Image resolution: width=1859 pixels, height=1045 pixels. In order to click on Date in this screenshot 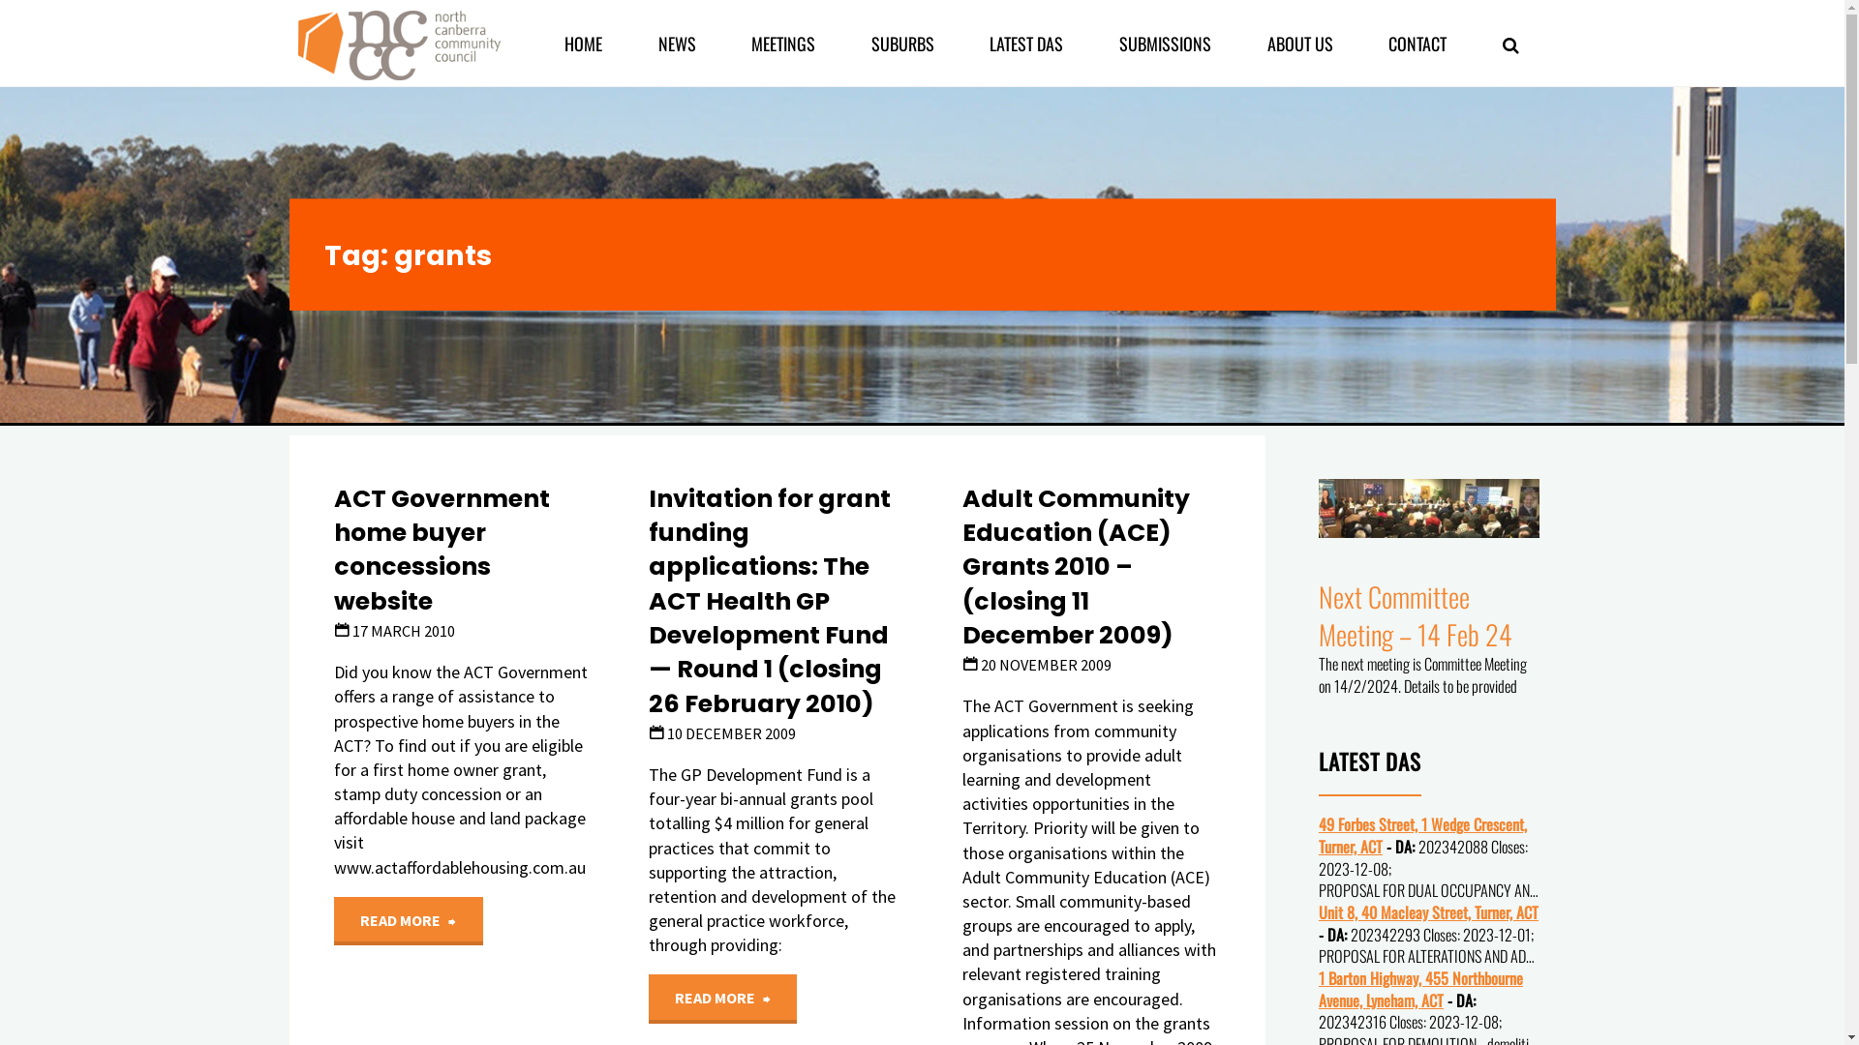, I will do `click(342, 631)`.